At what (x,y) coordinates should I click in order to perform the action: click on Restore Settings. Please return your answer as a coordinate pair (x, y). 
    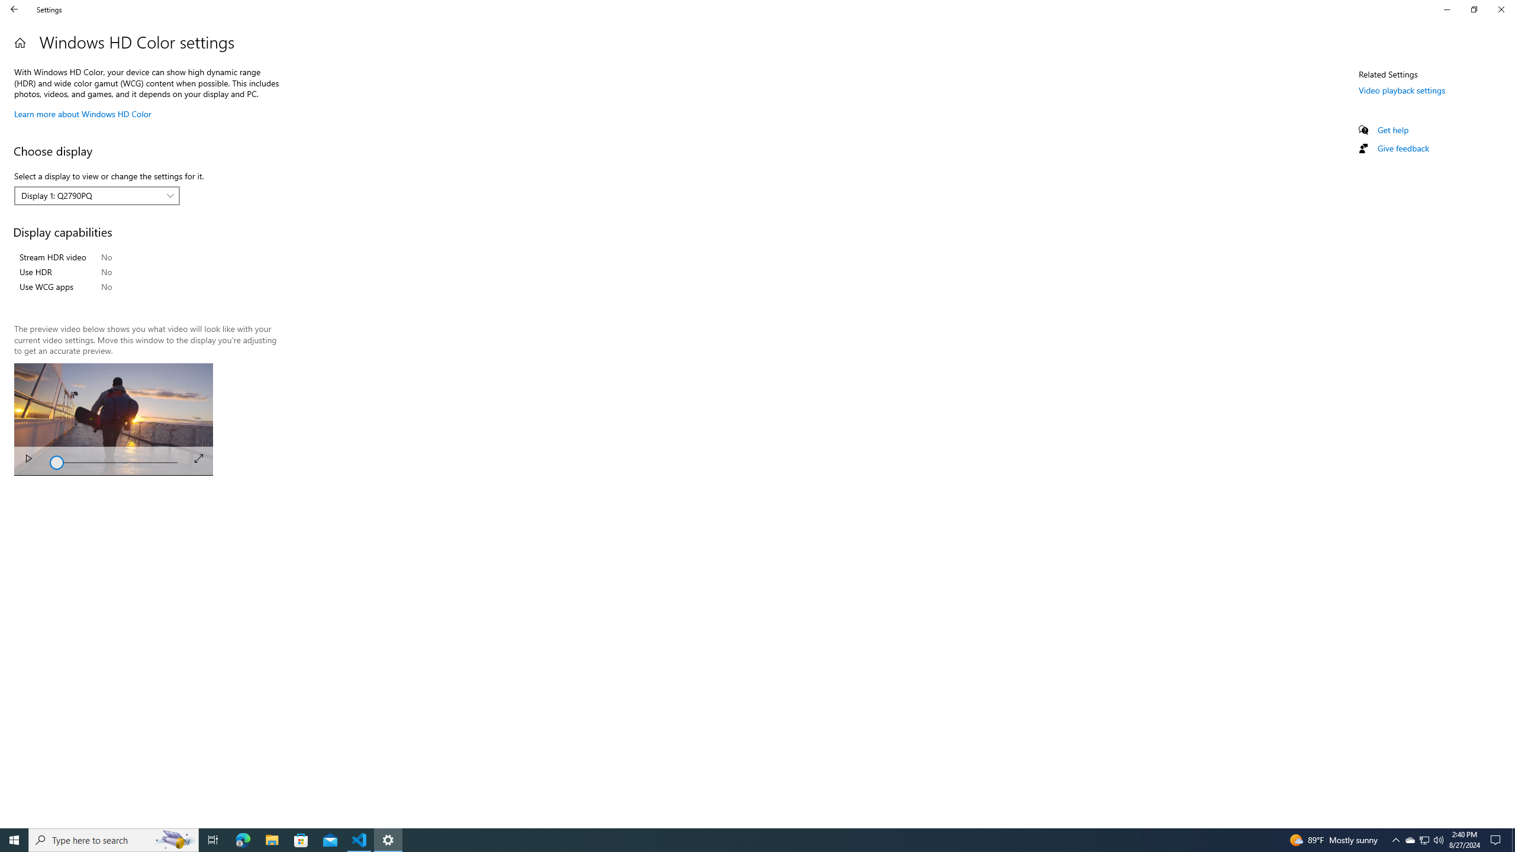
    Looking at the image, I should click on (1474, 9).